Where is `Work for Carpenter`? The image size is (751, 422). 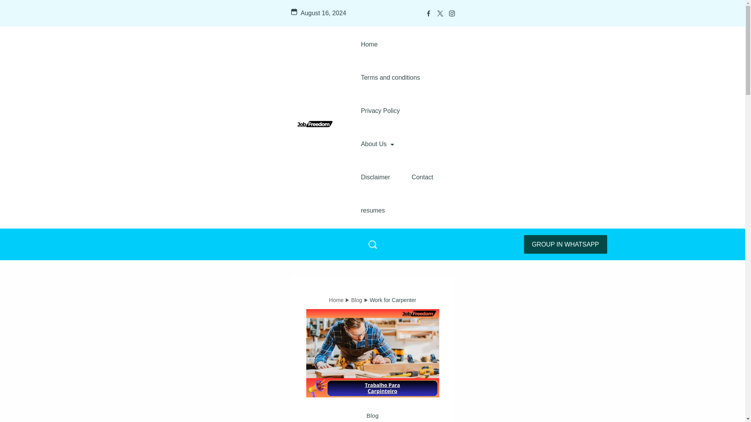 Work for Carpenter is located at coordinates (393, 300).